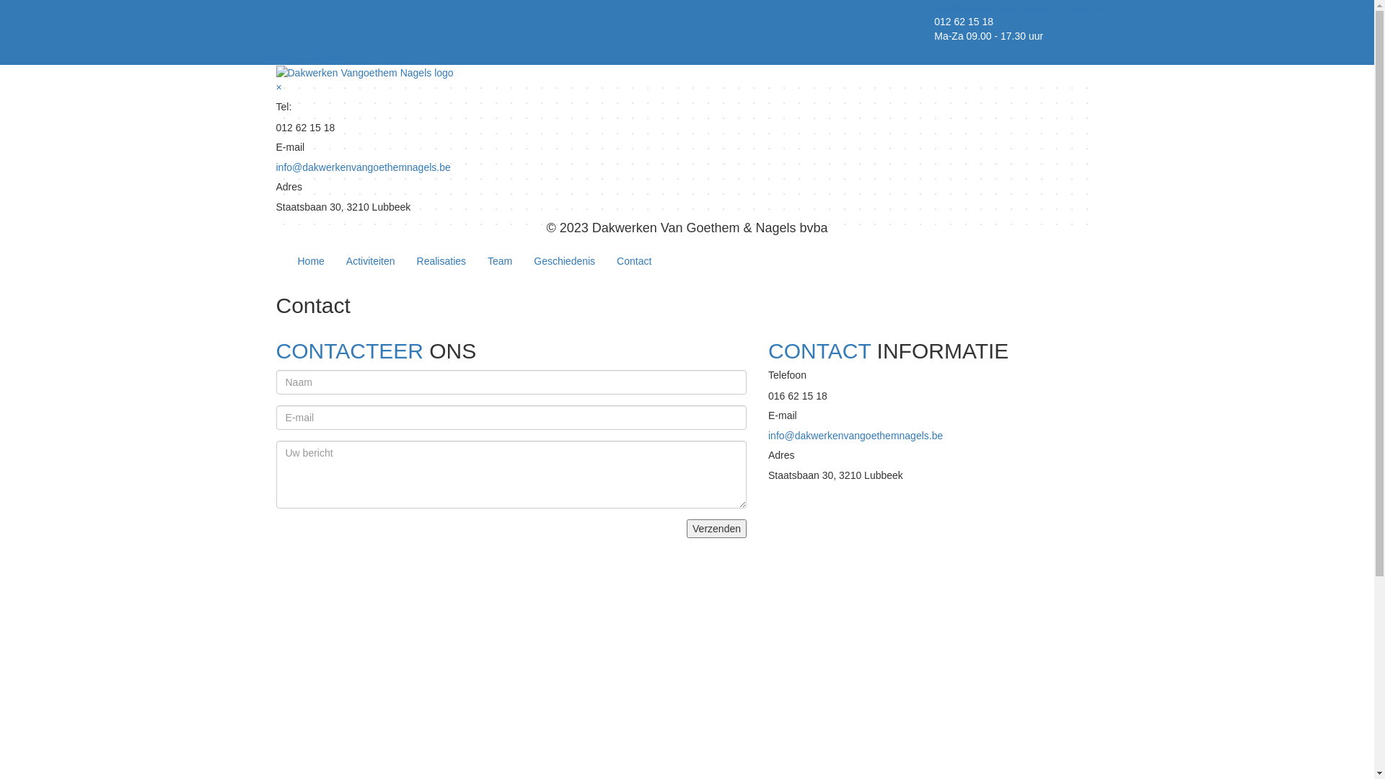 The height and width of the screenshot is (779, 1385). I want to click on Maak een afspraak, so click(309, 58).